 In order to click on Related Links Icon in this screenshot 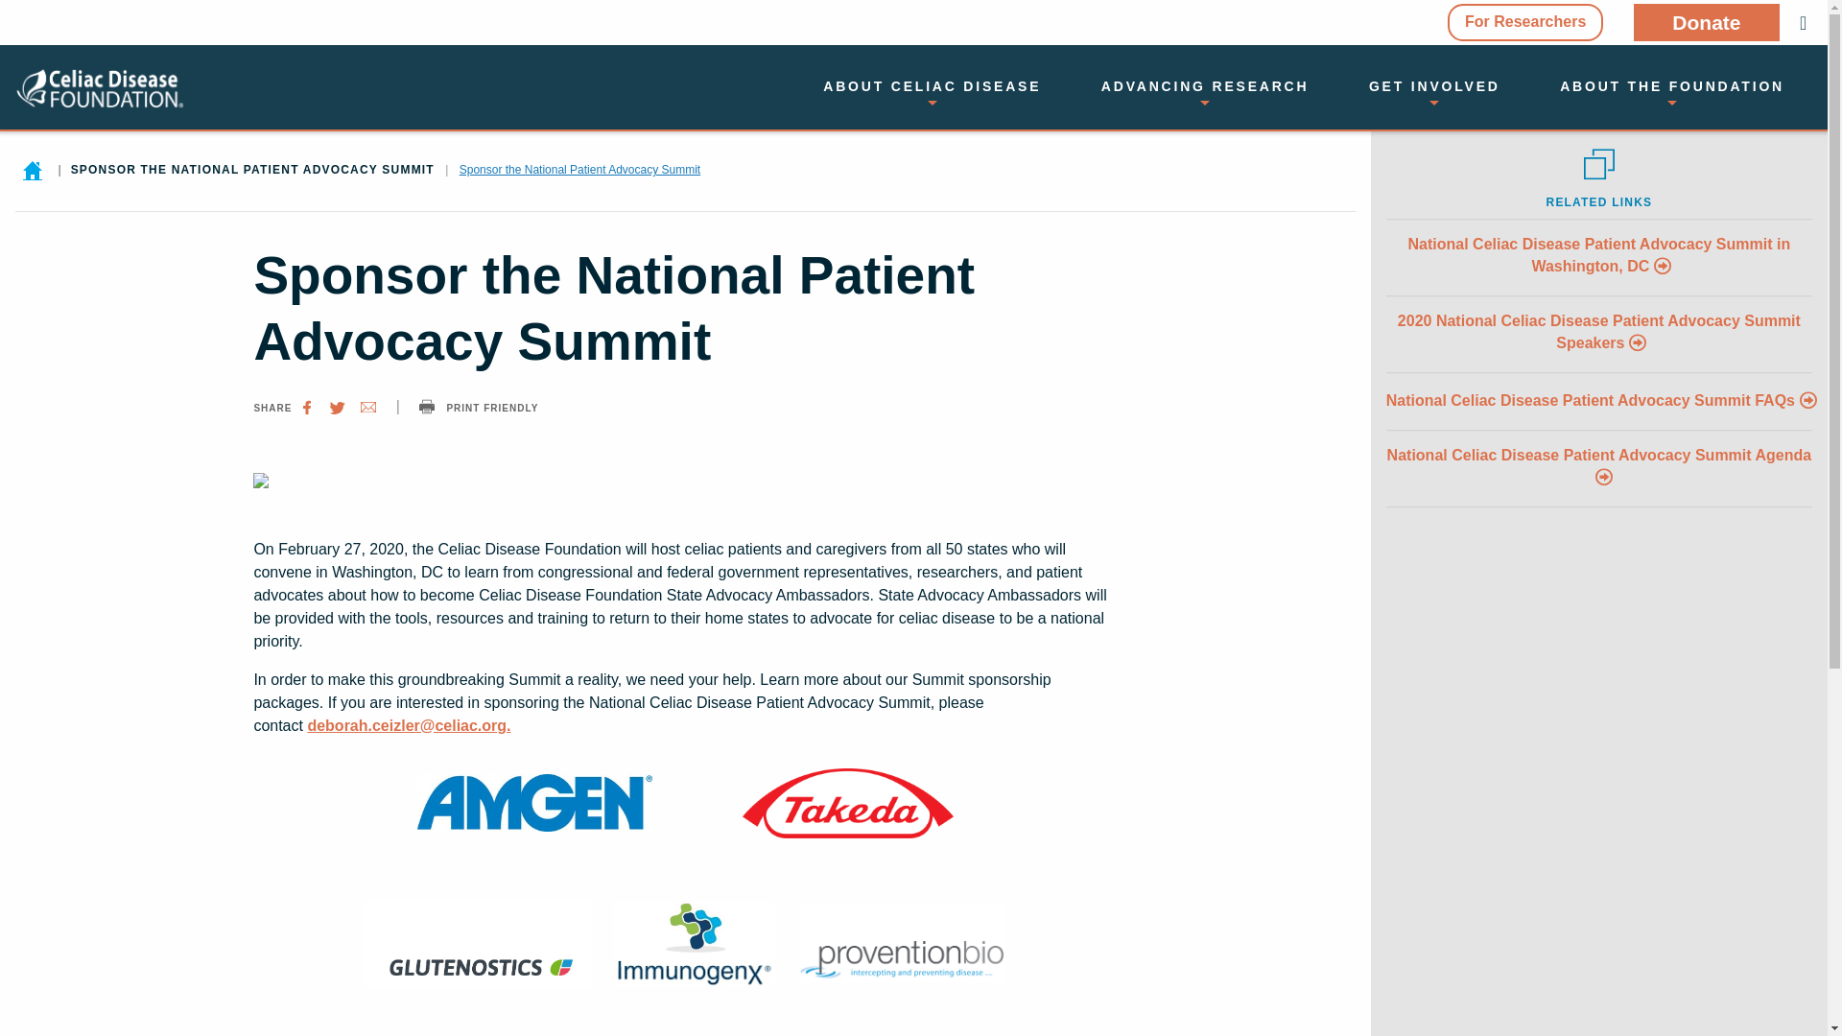, I will do `click(1599, 163)`.